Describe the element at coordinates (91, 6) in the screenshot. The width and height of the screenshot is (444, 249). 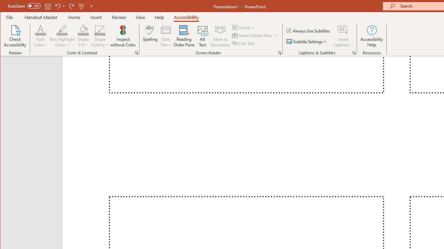
I see `Customize Quick Access Toolbar` at that location.